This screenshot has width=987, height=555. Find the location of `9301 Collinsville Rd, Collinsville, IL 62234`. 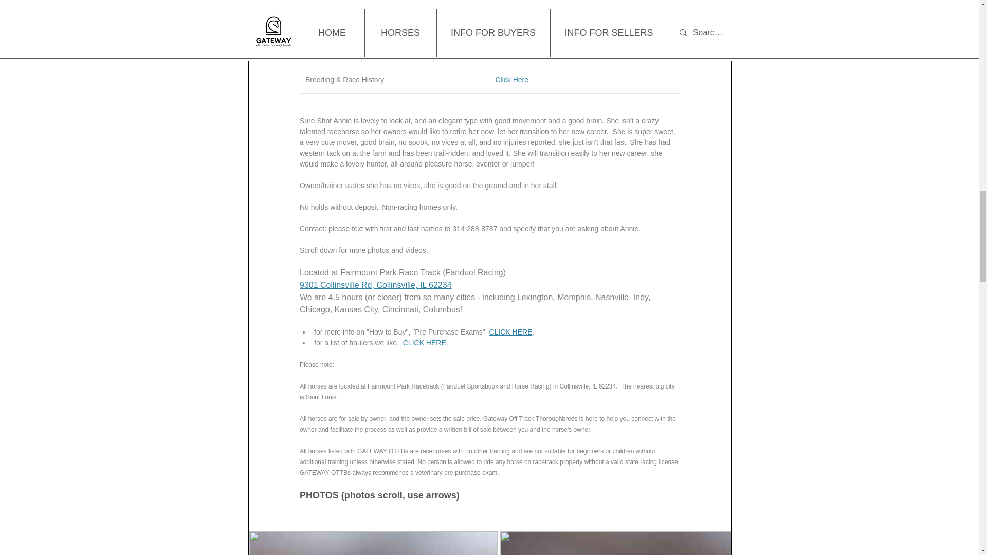

9301 Collinsville Rd, Collinsville, IL 62234 is located at coordinates (375, 285).